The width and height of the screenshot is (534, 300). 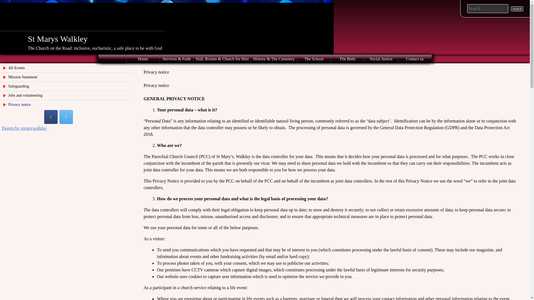 What do you see at coordinates (348, 59) in the screenshot?
I see `The Bells` at bounding box center [348, 59].